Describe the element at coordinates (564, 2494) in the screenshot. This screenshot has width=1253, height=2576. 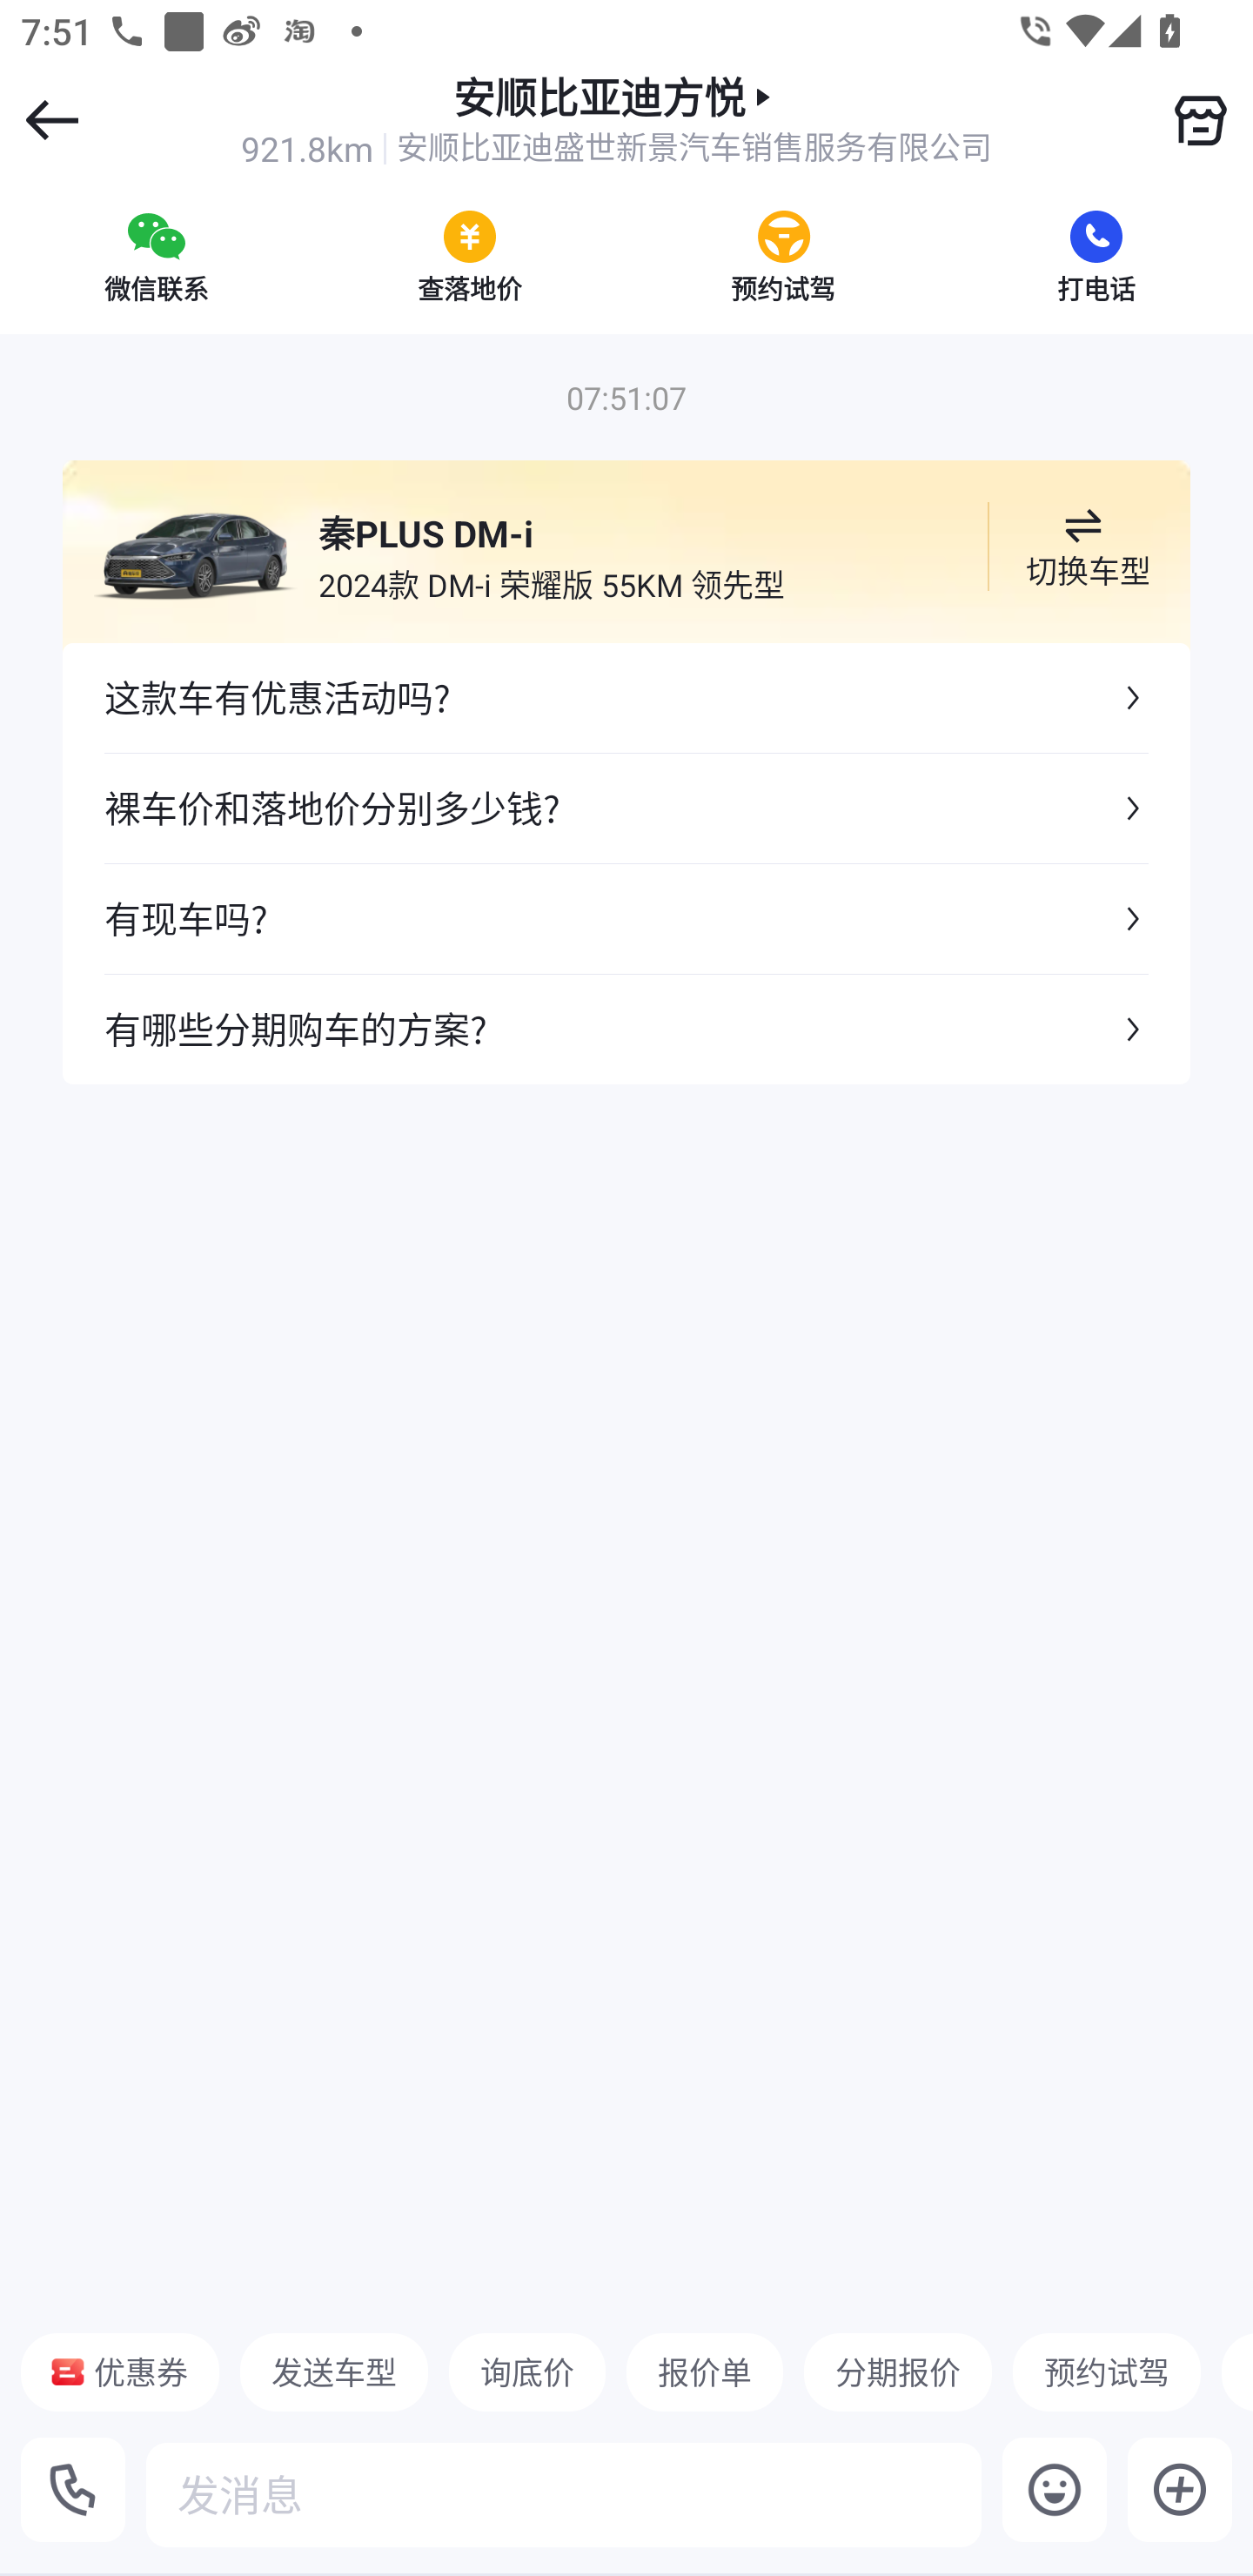
I see `发消息` at that location.